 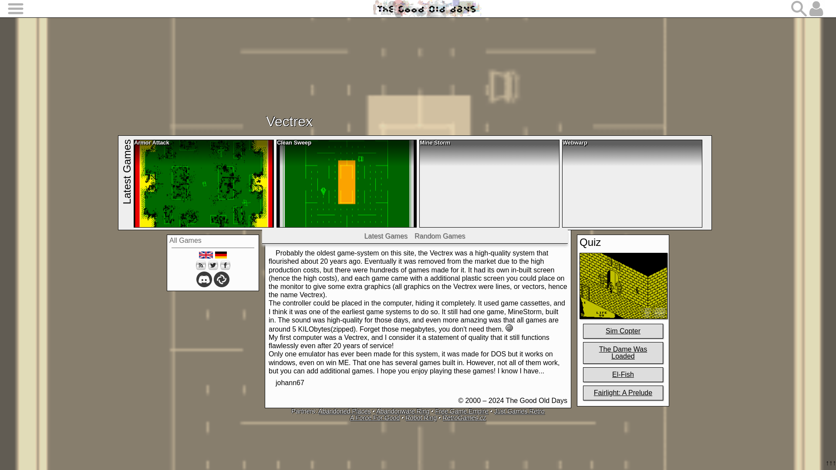 What do you see at coordinates (200, 265) in the screenshot?
I see `RSS` at bounding box center [200, 265].